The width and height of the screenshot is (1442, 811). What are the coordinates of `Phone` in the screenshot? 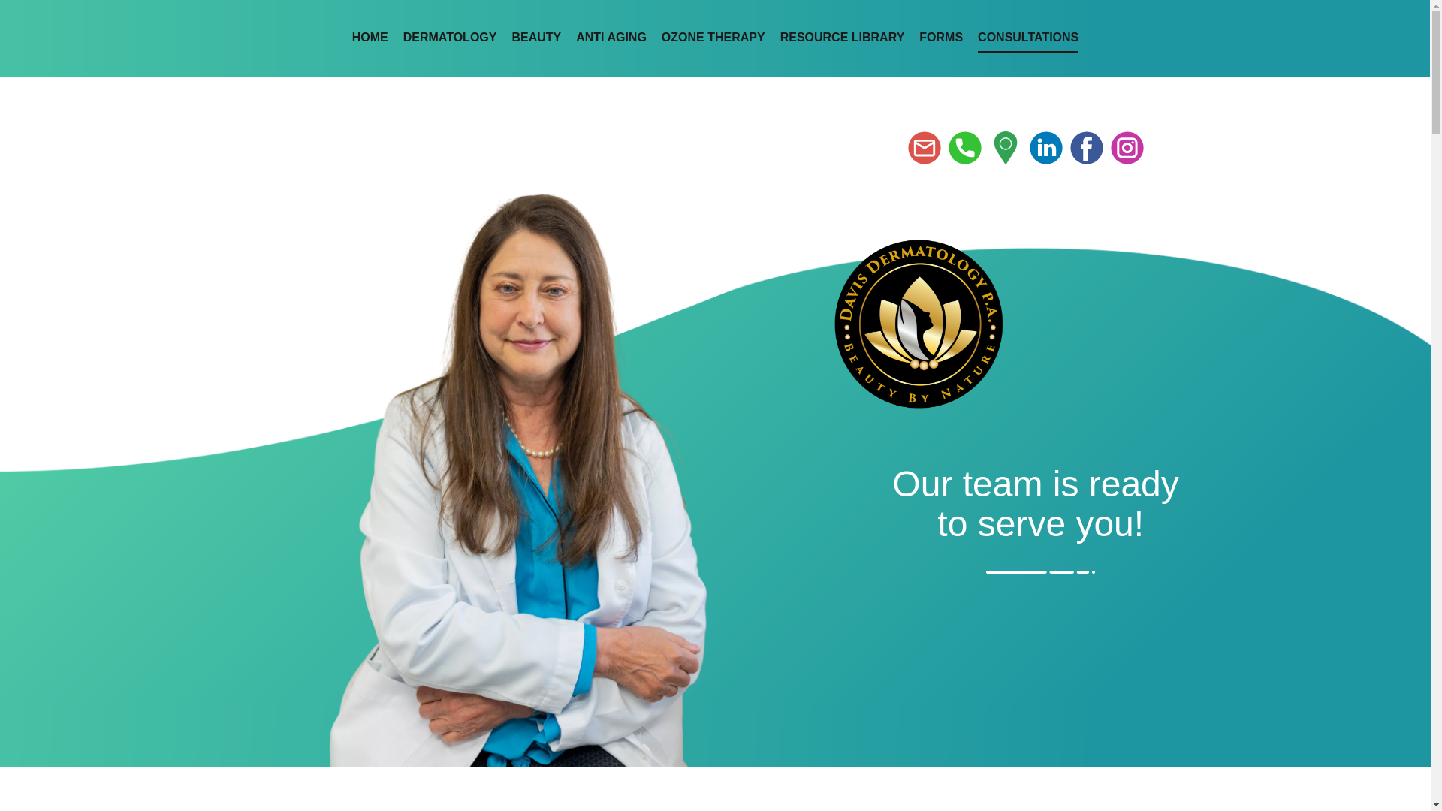 It's located at (964, 147).